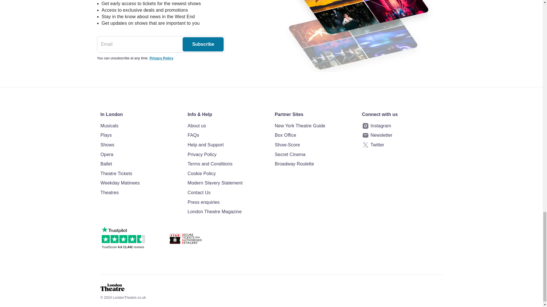 The image size is (547, 307). I want to click on Theatres, so click(140, 193).